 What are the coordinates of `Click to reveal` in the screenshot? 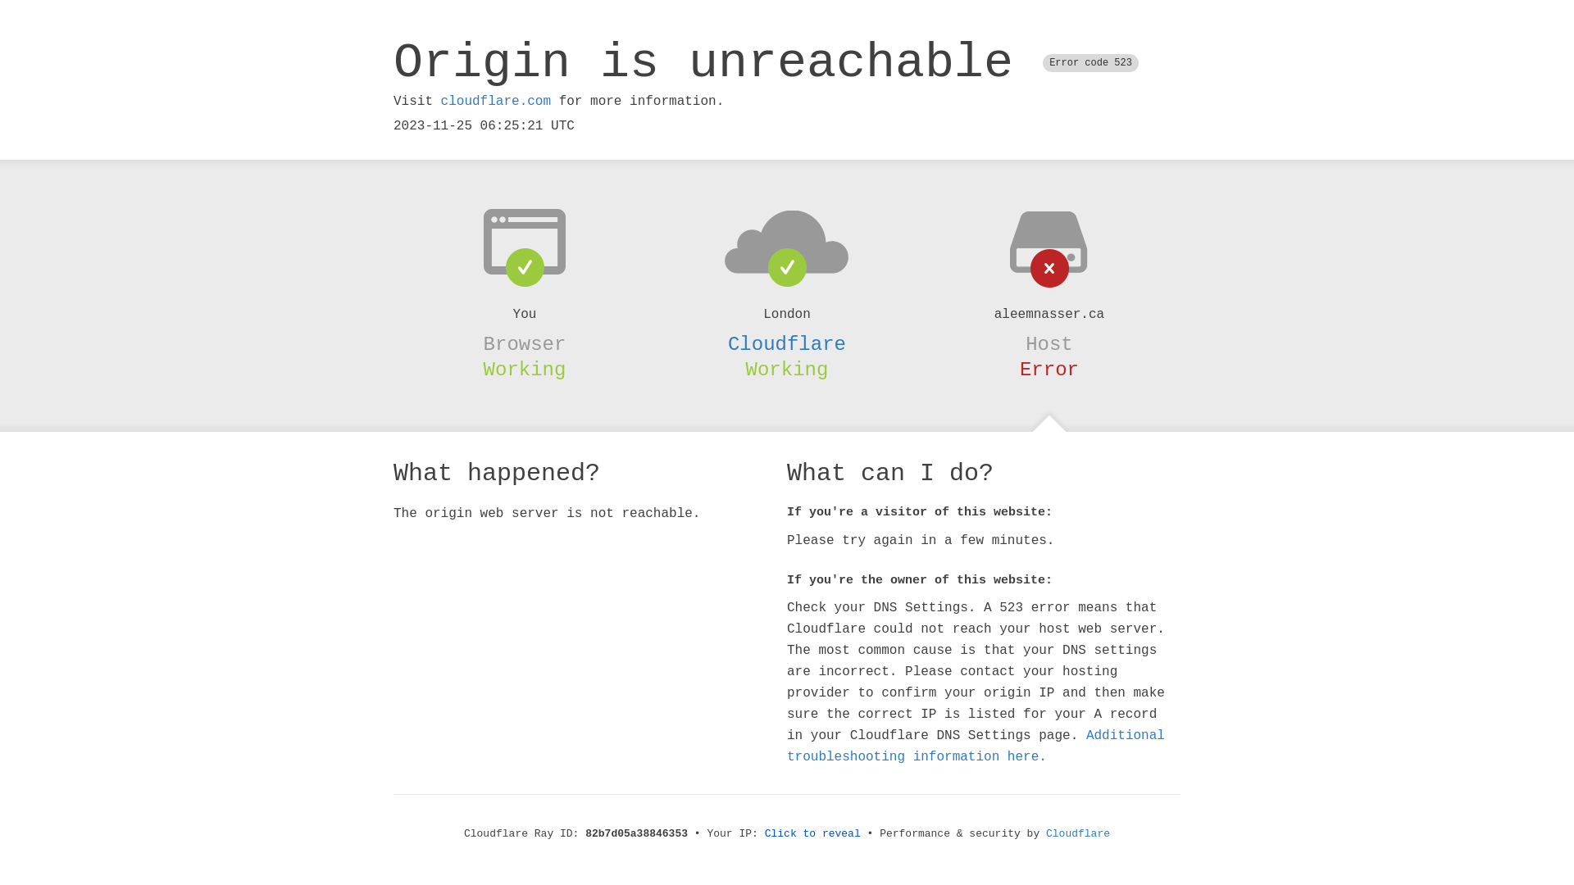 It's located at (813, 834).